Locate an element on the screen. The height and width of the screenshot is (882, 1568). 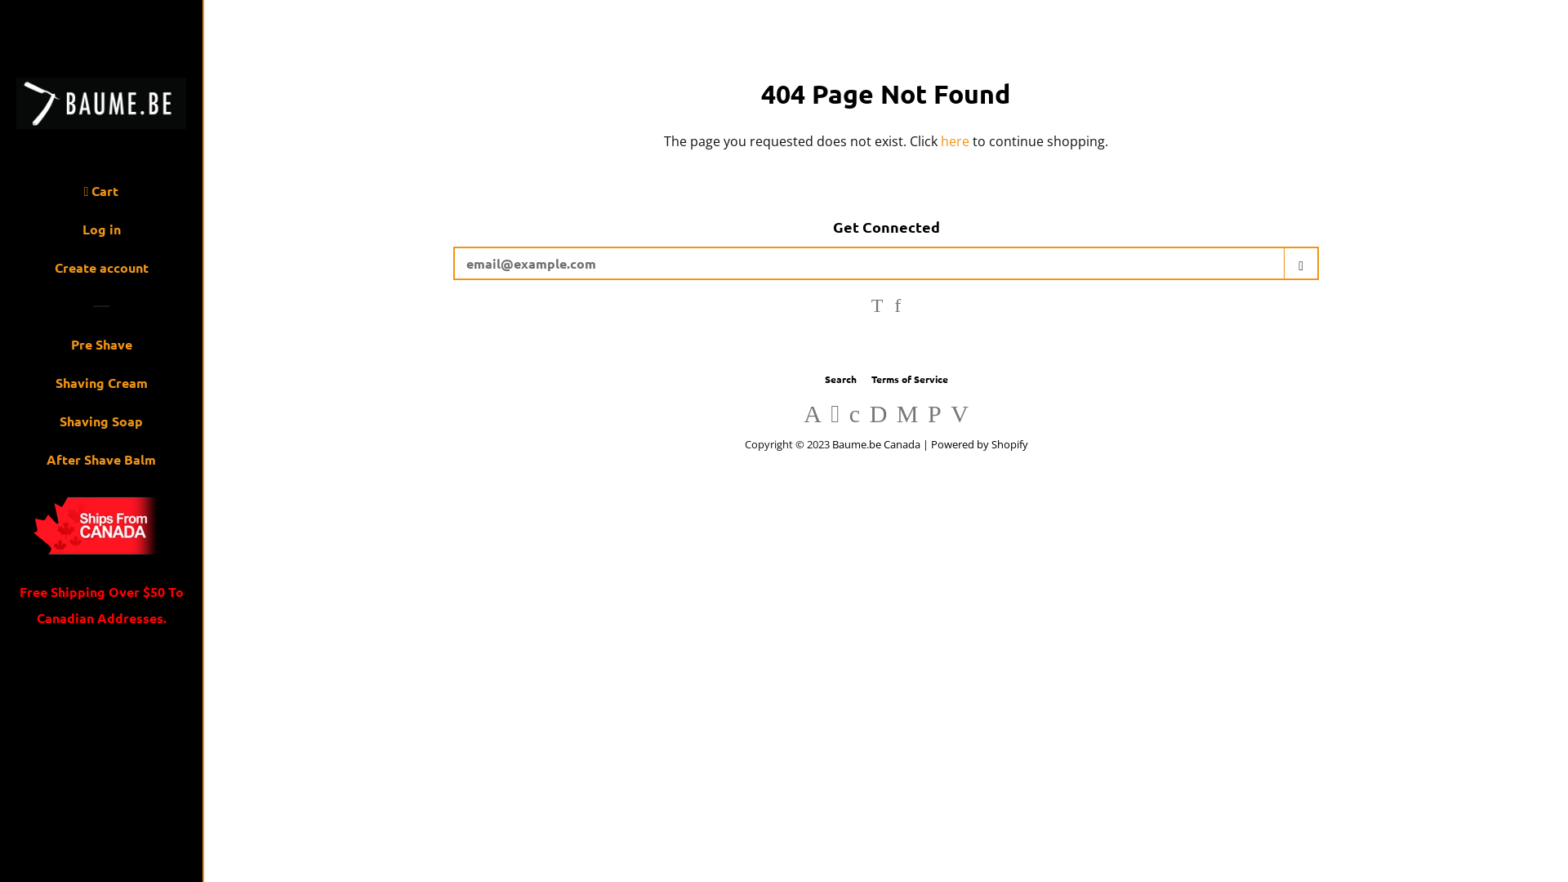
Search is located at coordinates (840, 379).